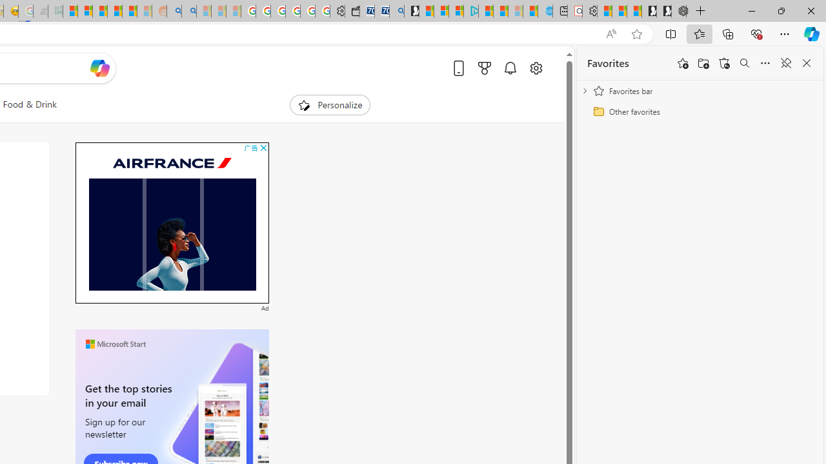 Image resolution: width=826 pixels, height=464 pixels. Describe the element at coordinates (786, 63) in the screenshot. I see `Unpin favorites` at that location.